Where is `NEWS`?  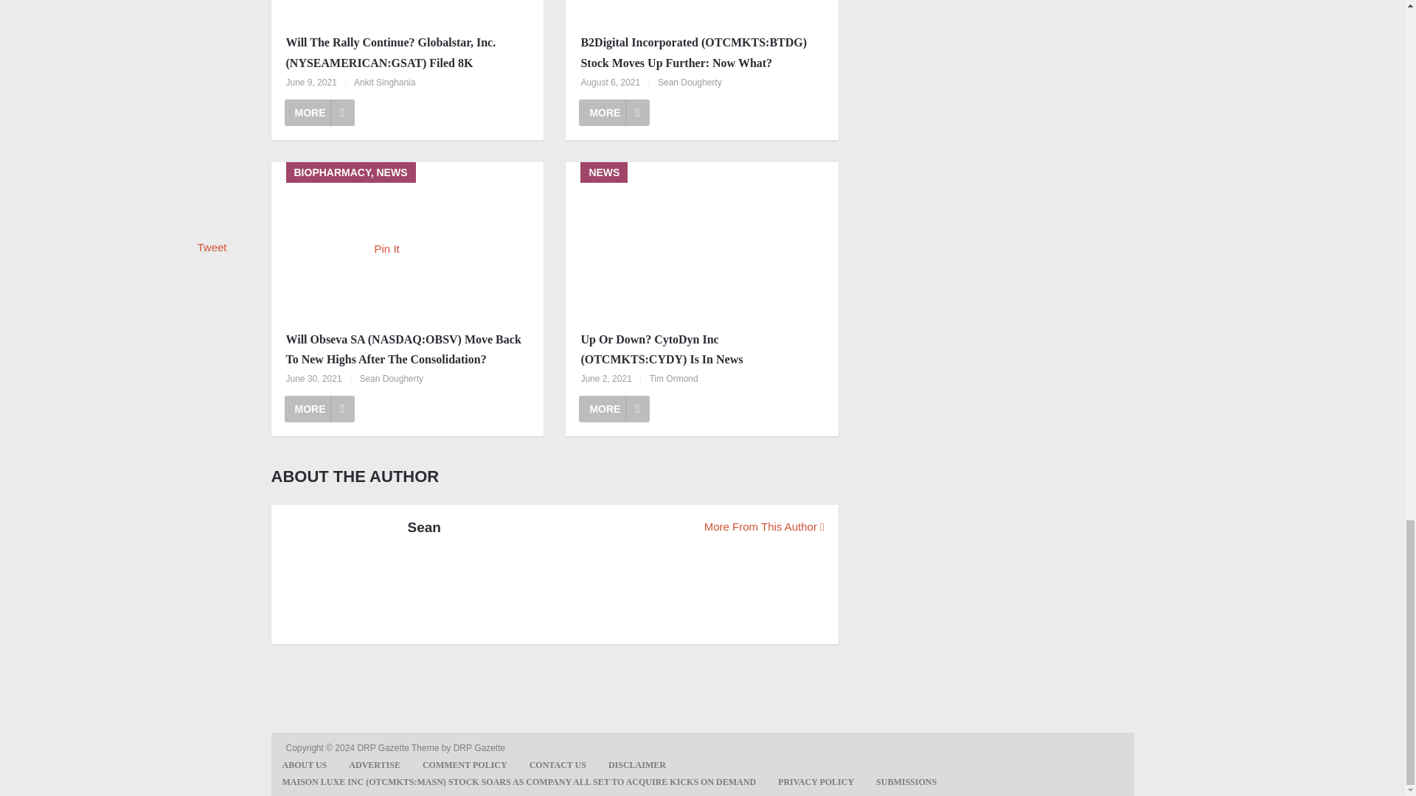 NEWS is located at coordinates (701, 242).